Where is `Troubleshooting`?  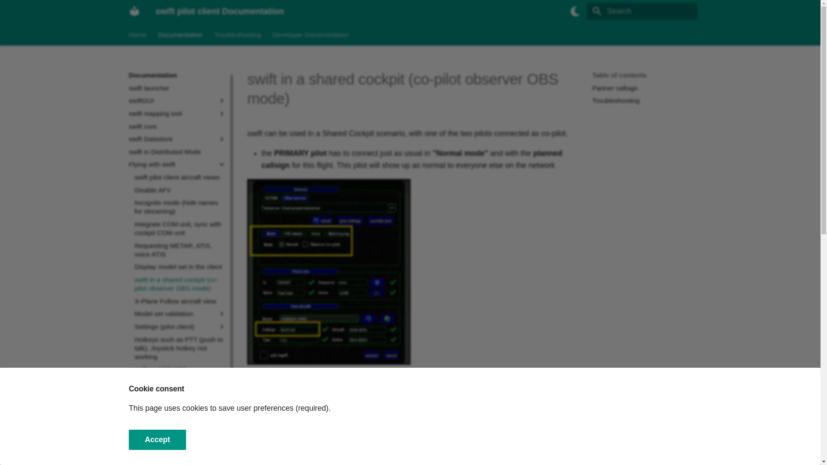
Troubleshooting is located at coordinates (237, 34).